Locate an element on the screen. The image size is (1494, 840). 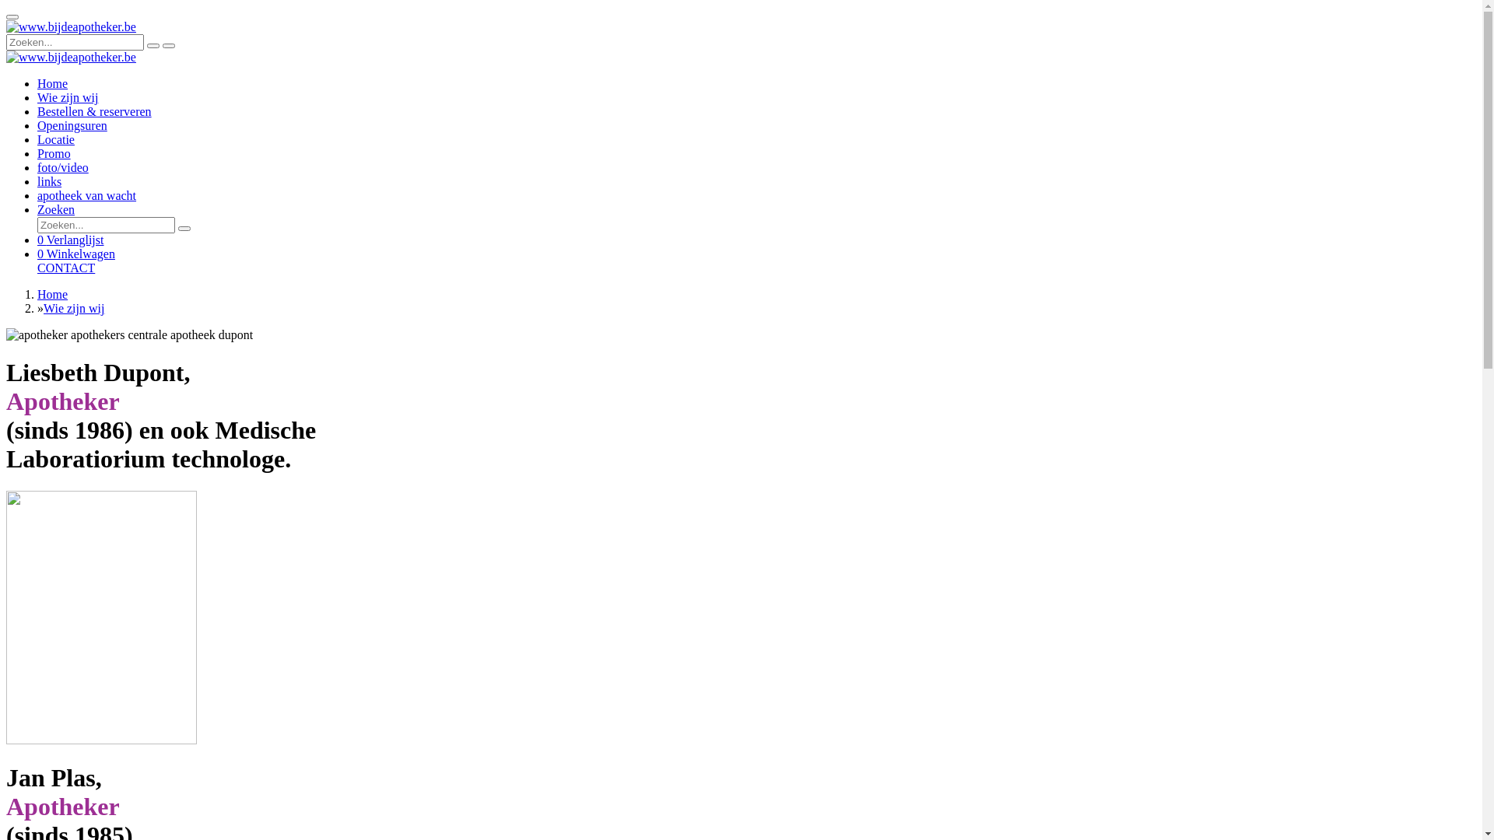
Wie zijn wij is located at coordinates (68, 98).